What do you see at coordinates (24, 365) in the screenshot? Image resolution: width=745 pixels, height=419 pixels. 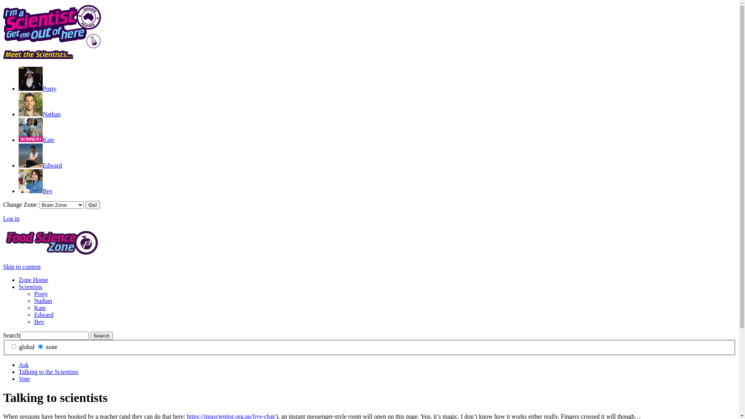 I see `Ask` at bounding box center [24, 365].